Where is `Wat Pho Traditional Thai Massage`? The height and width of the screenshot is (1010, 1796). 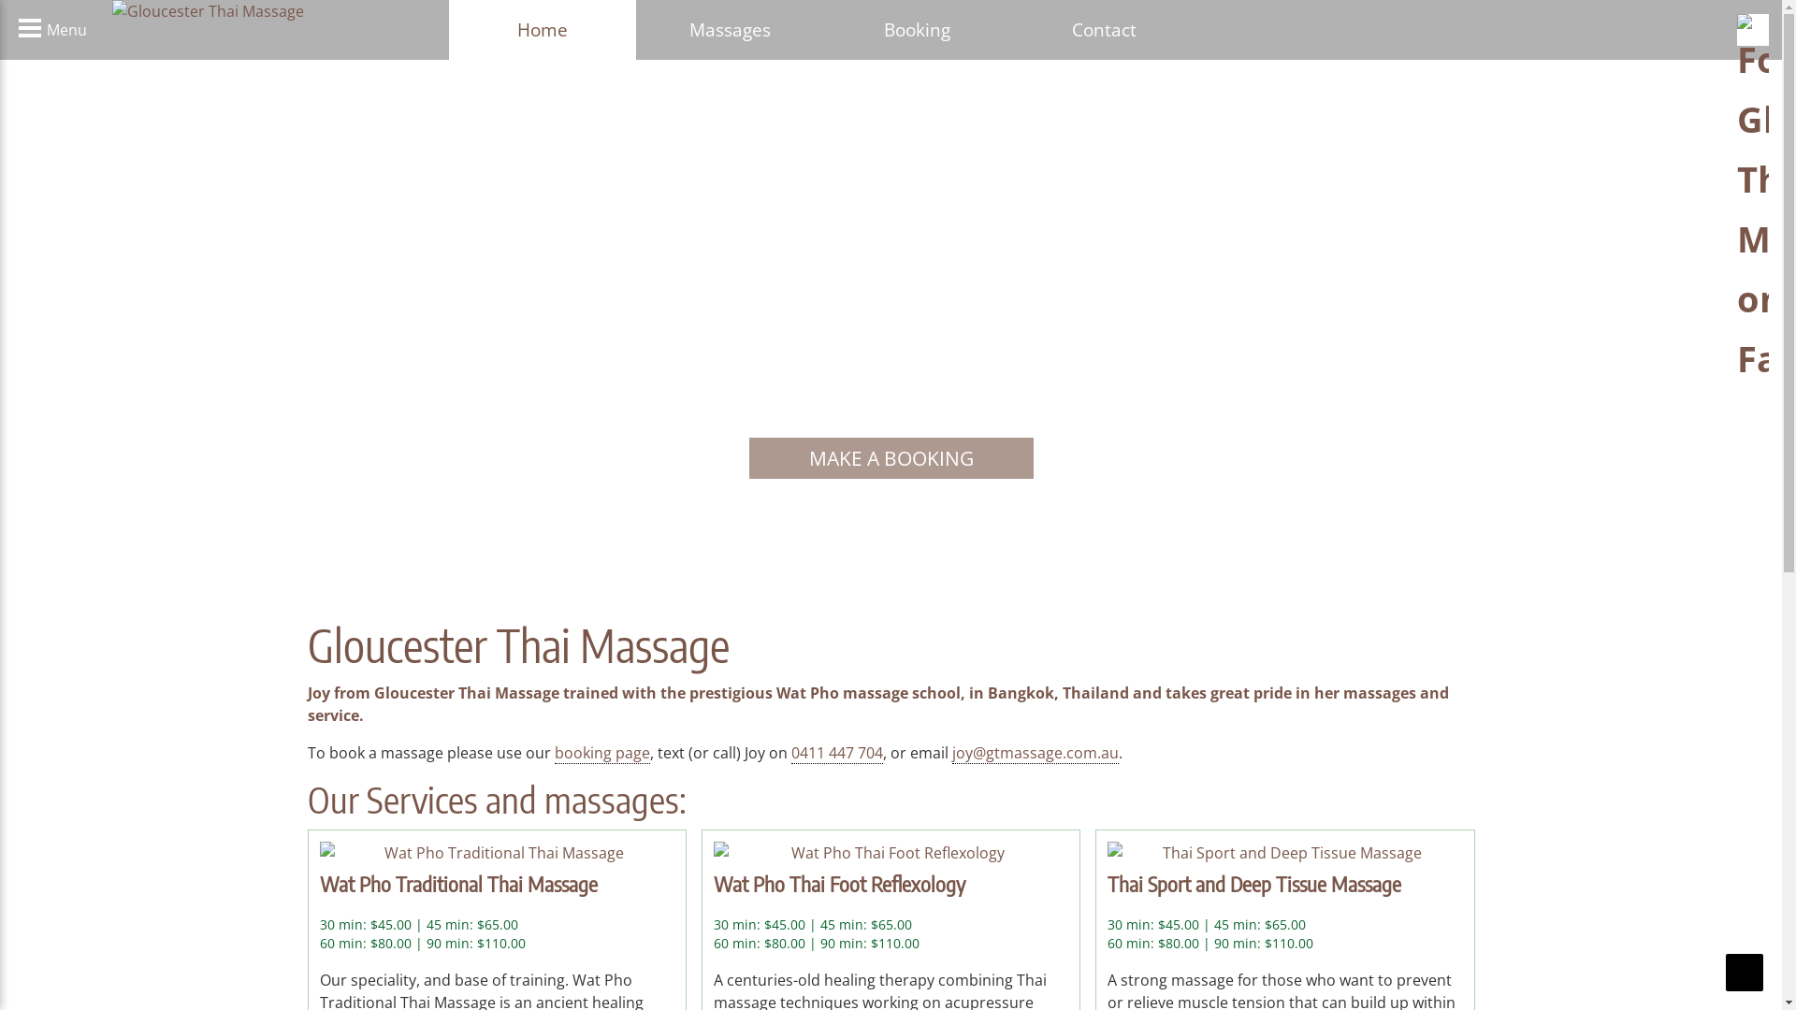 Wat Pho Traditional Thai Massage is located at coordinates (498, 853).